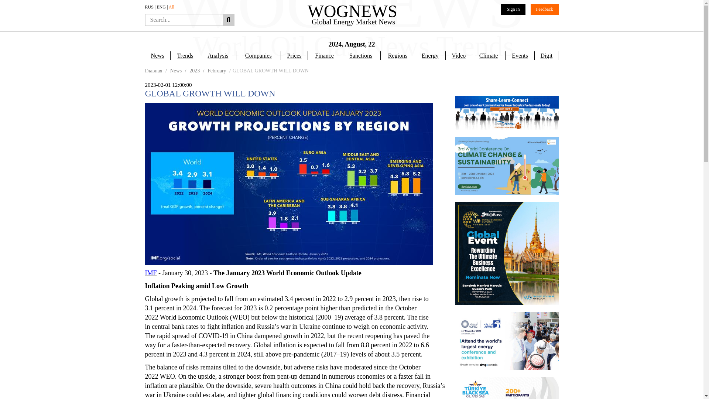  Describe the element at coordinates (544, 9) in the screenshot. I see `Feedback` at that location.